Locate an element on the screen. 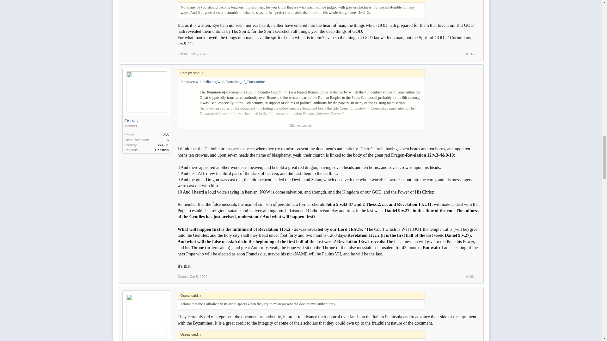  Permalink is located at coordinates (470, 54).